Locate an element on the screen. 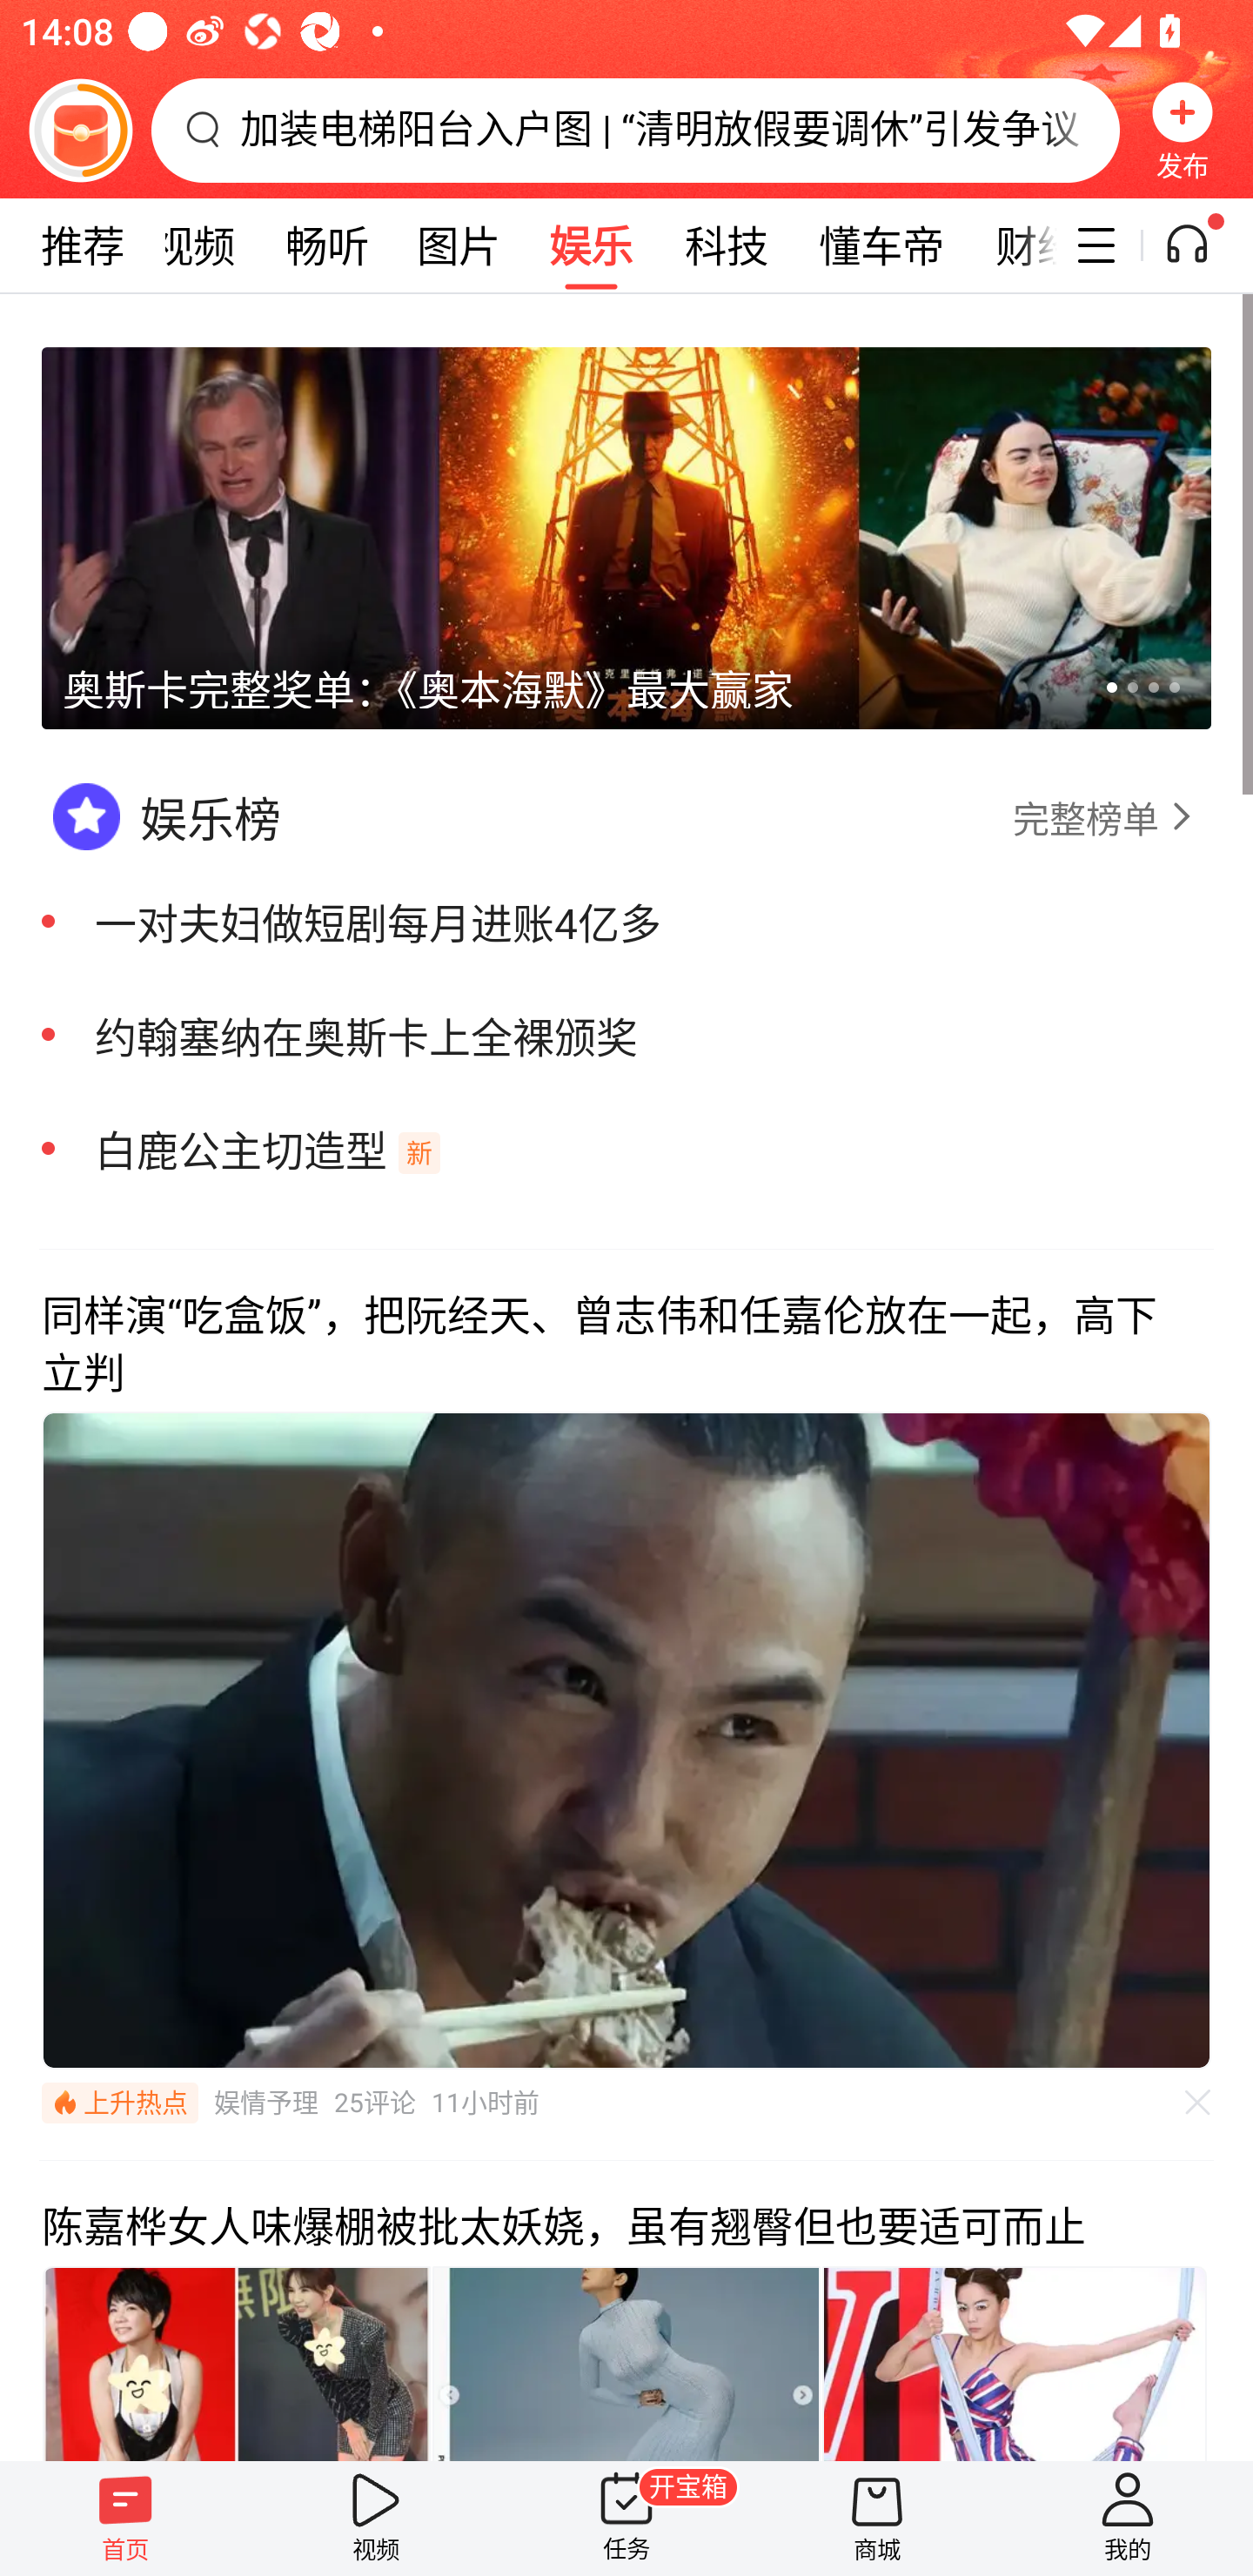 This screenshot has width=1253, height=2576. 我的 is located at coordinates (1128, 2518).